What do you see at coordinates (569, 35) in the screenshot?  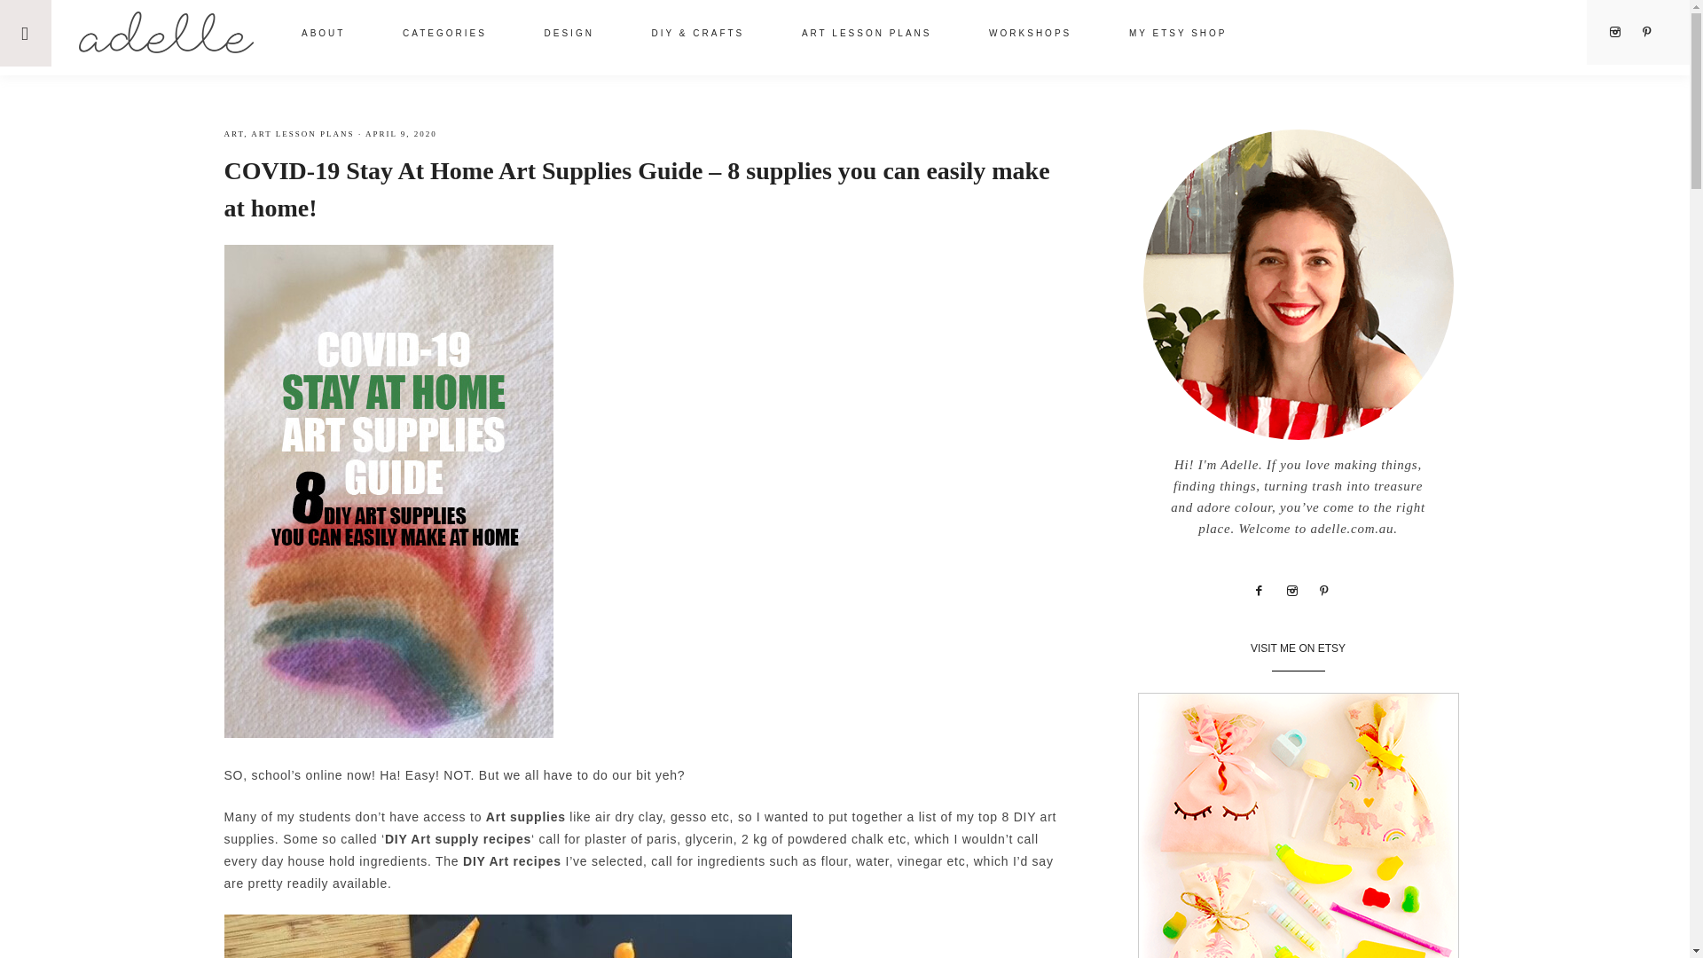 I see `DESIGN` at bounding box center [569, 35].